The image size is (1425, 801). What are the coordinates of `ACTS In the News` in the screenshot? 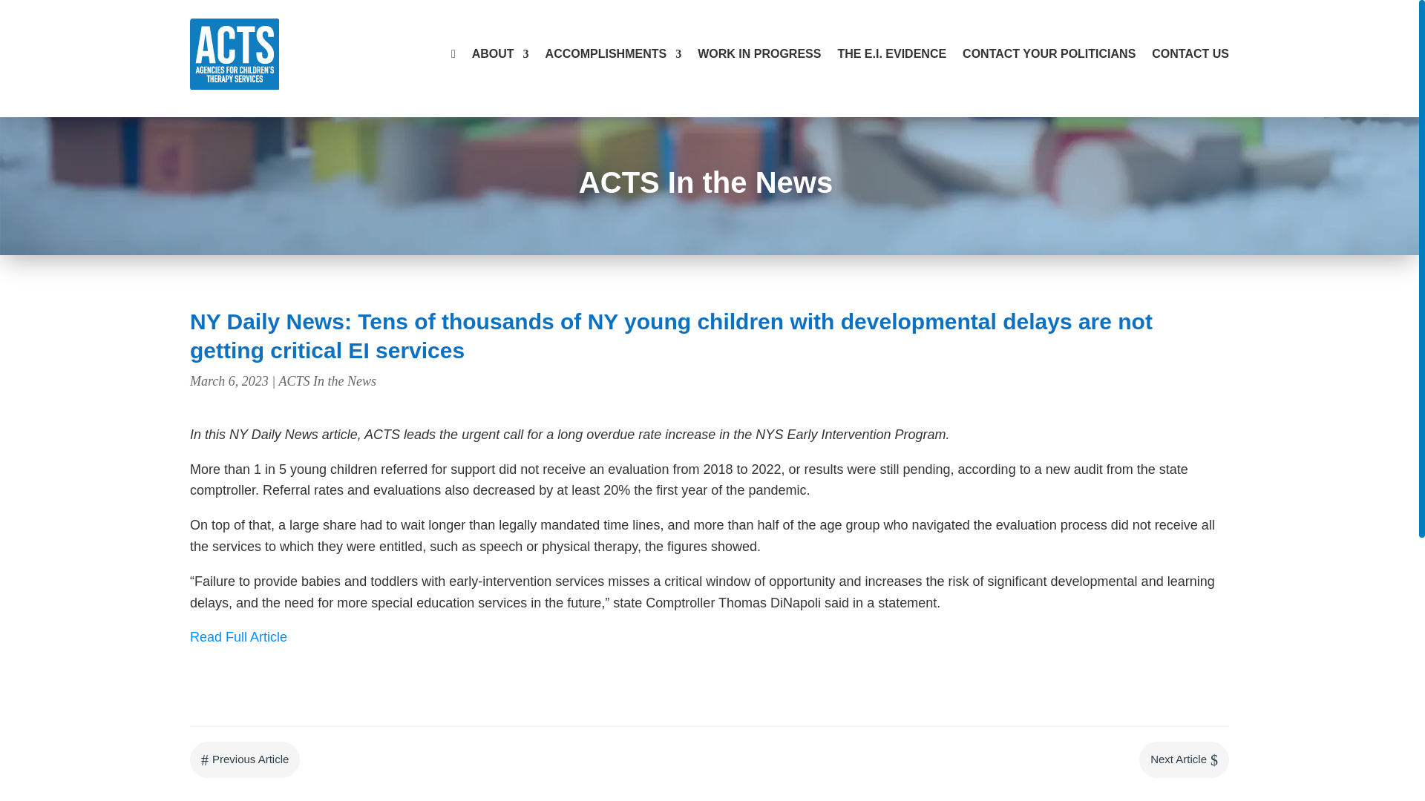 It's located at (705, 182).